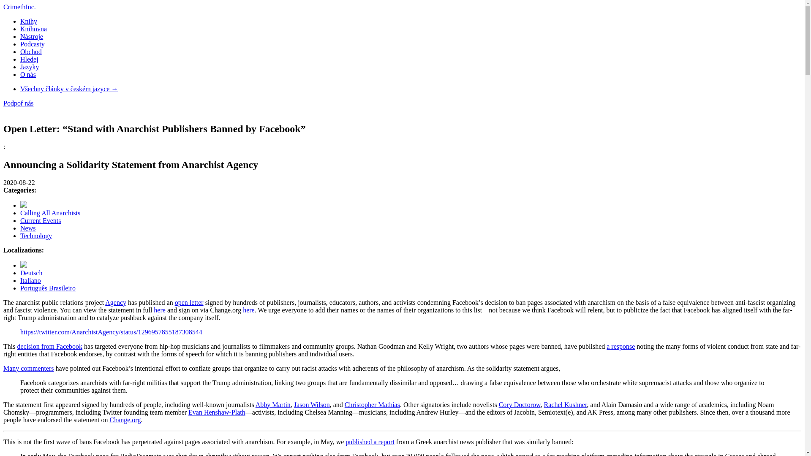  What do you see at coordinates (29, 368) in the screenshot?
I see `Many commenters` at bounding box center [29, 368].